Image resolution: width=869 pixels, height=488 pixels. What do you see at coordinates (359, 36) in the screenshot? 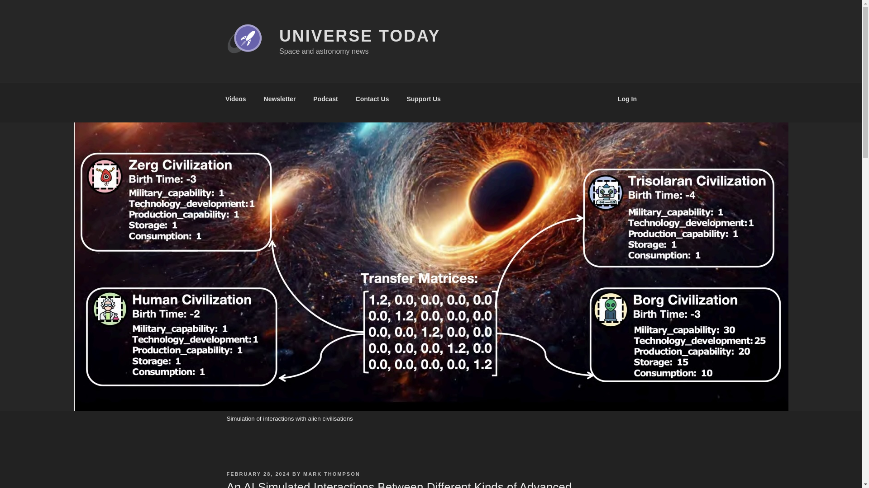
I see `UNIVERSE TODAY` at bounding box center [359, 36].